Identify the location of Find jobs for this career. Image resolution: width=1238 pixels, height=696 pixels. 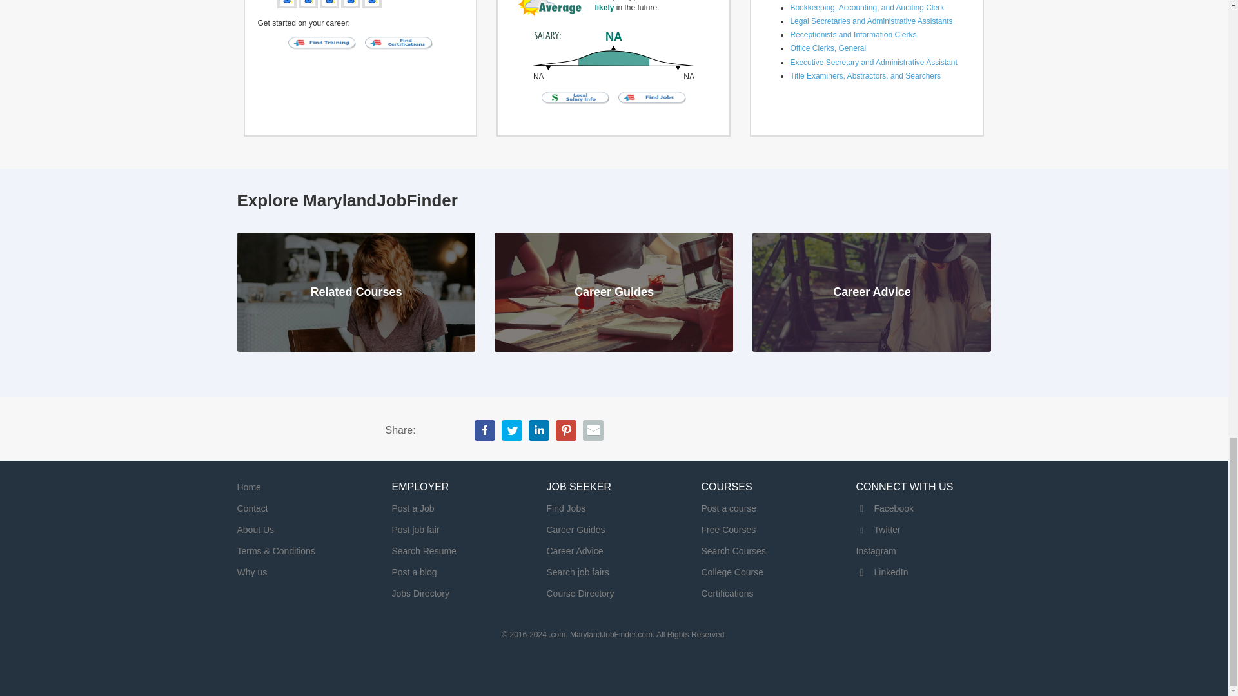
(653, 97).